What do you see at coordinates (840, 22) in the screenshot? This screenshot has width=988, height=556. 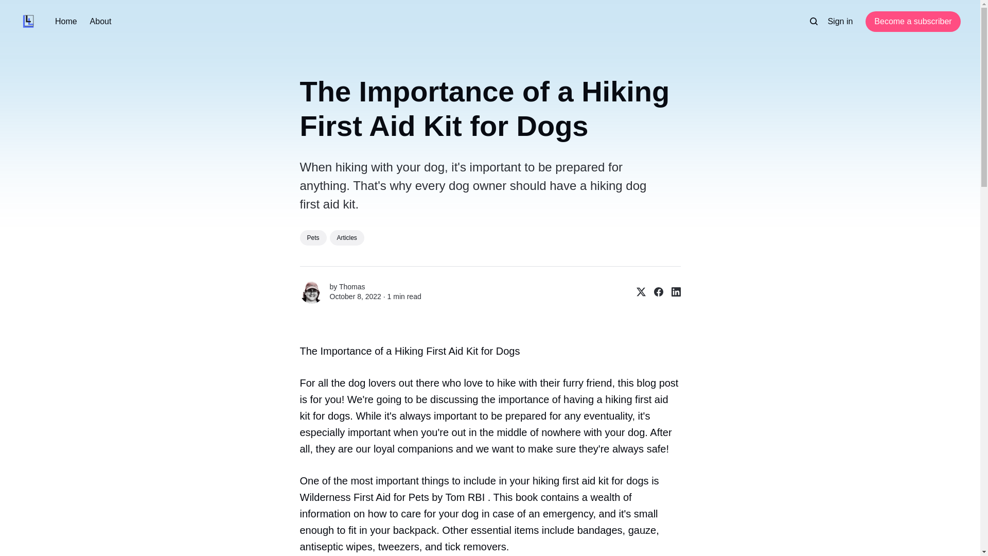 I see `Sign in` at bounding box center [840, 22].